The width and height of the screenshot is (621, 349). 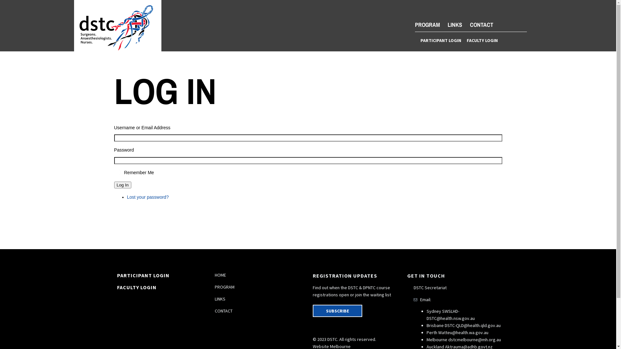 I want to click on PROGRAM, so click(x=224, y=287).